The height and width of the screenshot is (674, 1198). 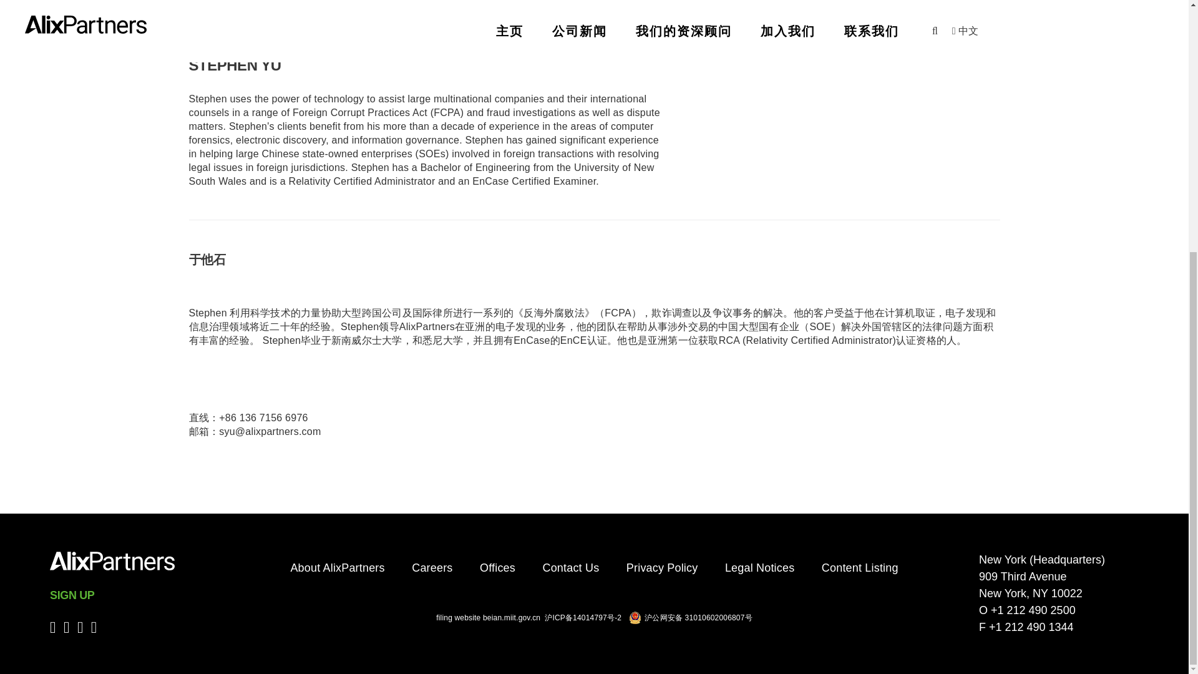 I want to click on Contact Us, so click(x=571, y=568).